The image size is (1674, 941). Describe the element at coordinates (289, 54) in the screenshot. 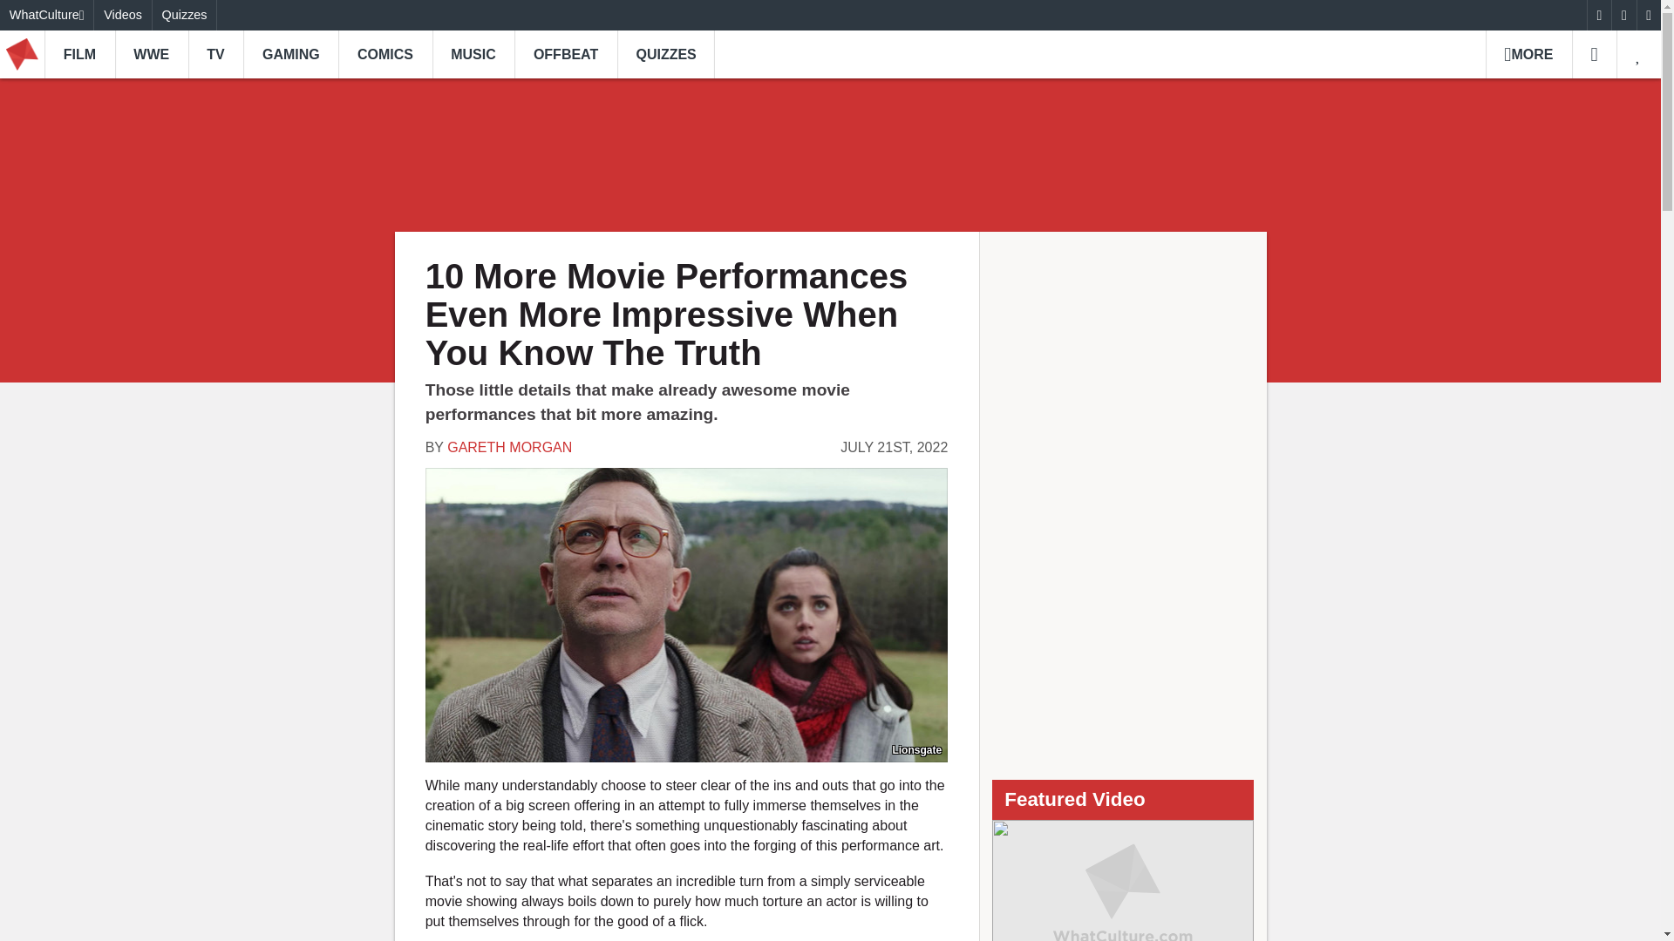

I see `GAMING` at that location.